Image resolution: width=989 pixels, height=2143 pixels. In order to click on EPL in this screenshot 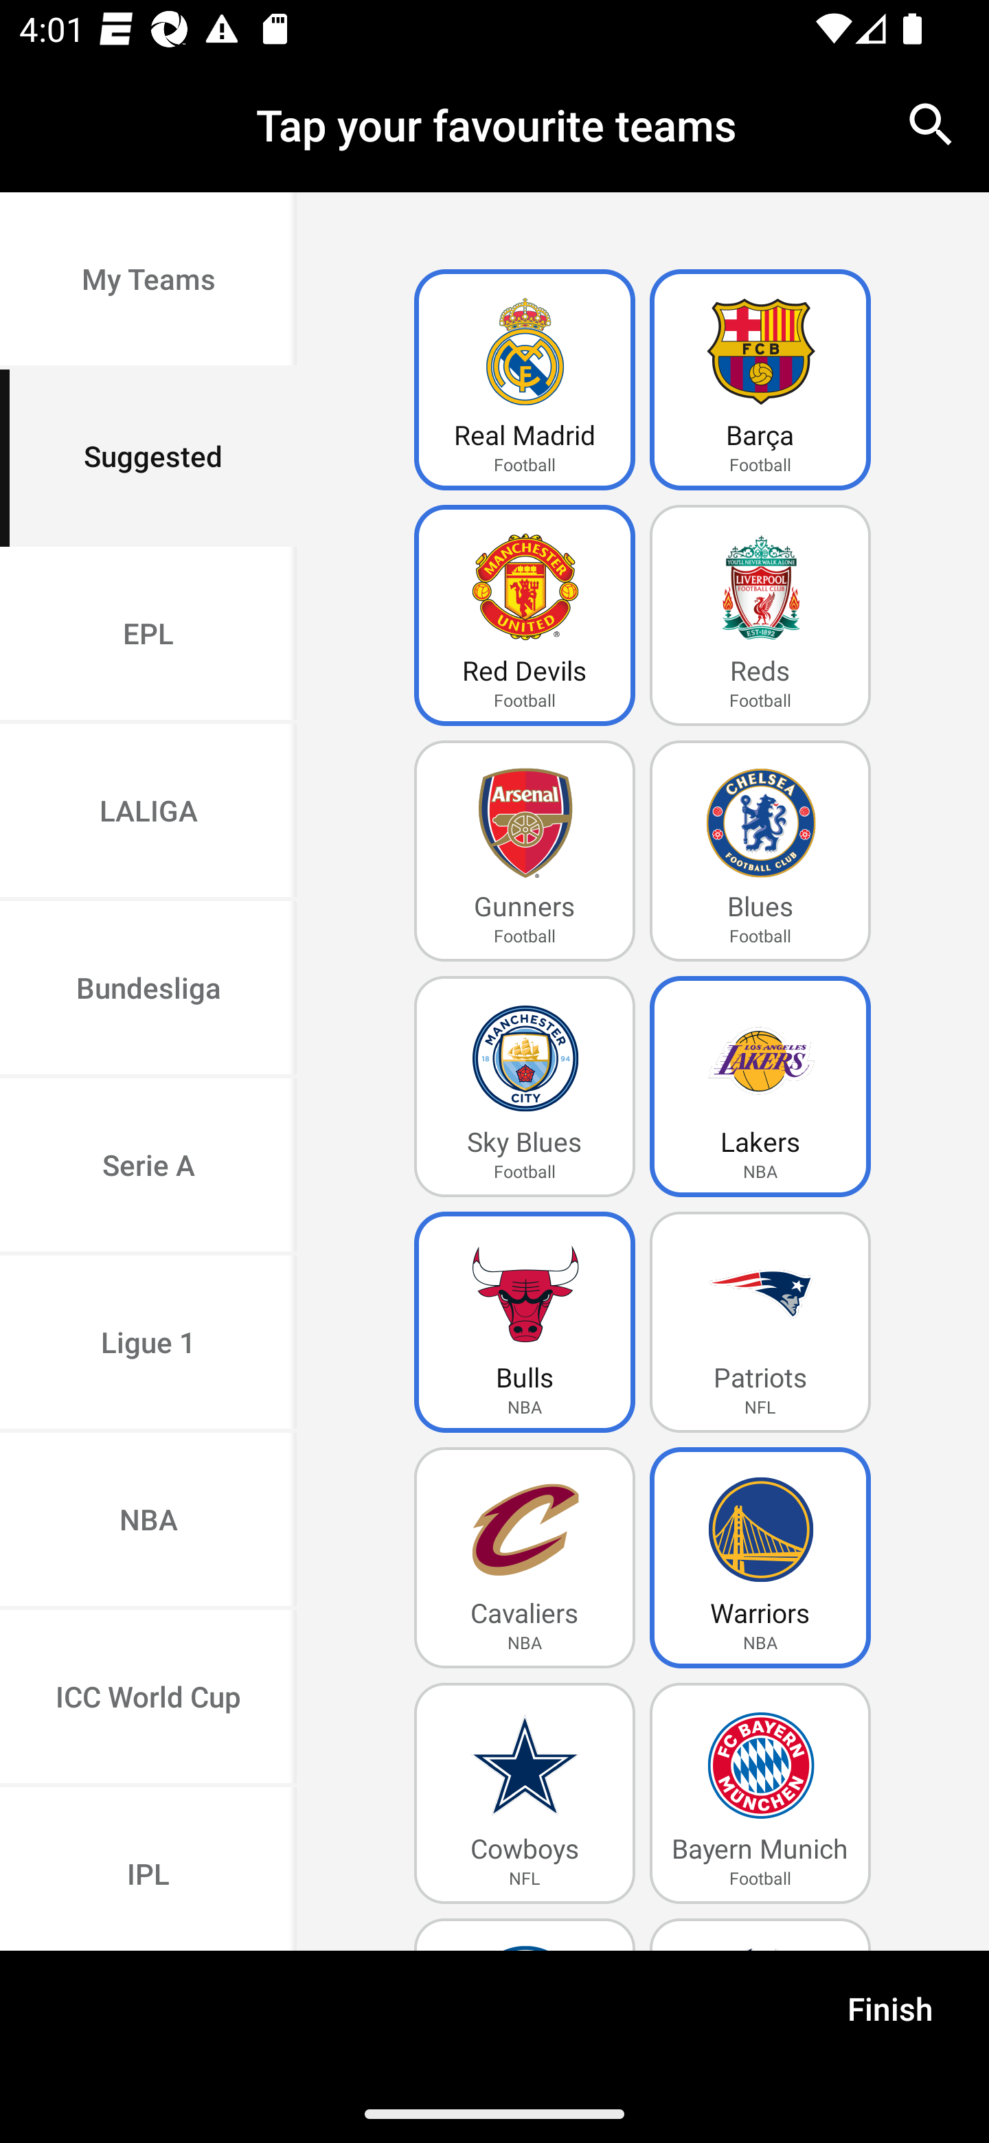, I will do `click(148, 635)`.